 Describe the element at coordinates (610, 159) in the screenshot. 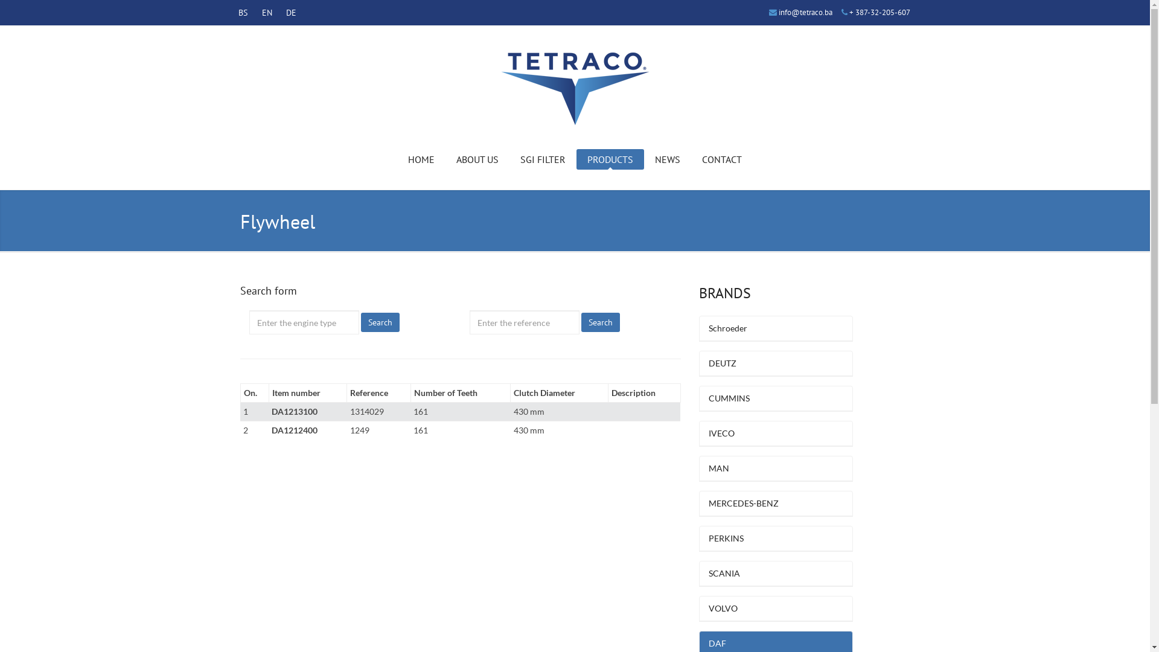

I see `PRODUCTS` at that location.